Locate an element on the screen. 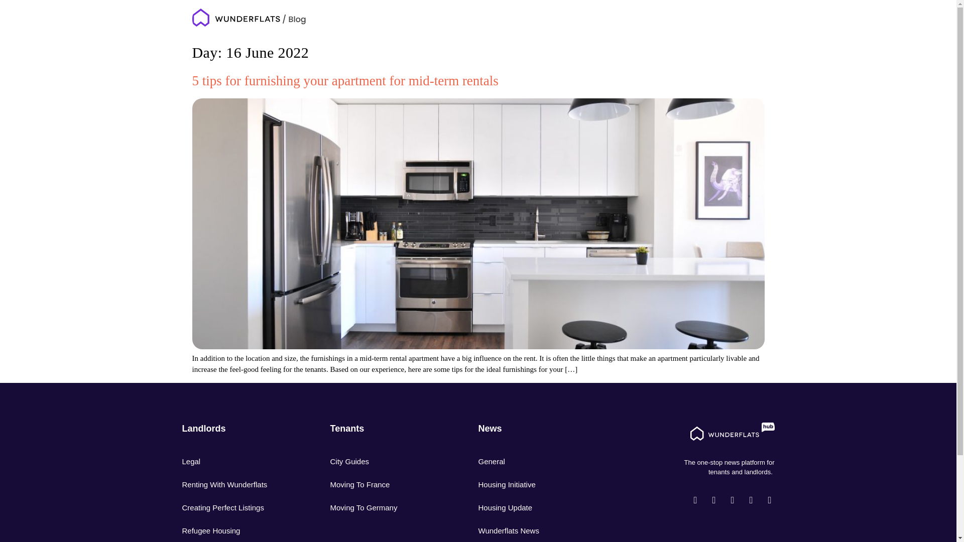 Image resolution: width=964 pixels, height=542 pixels. Moving To France is located at coordinates (390, 484).